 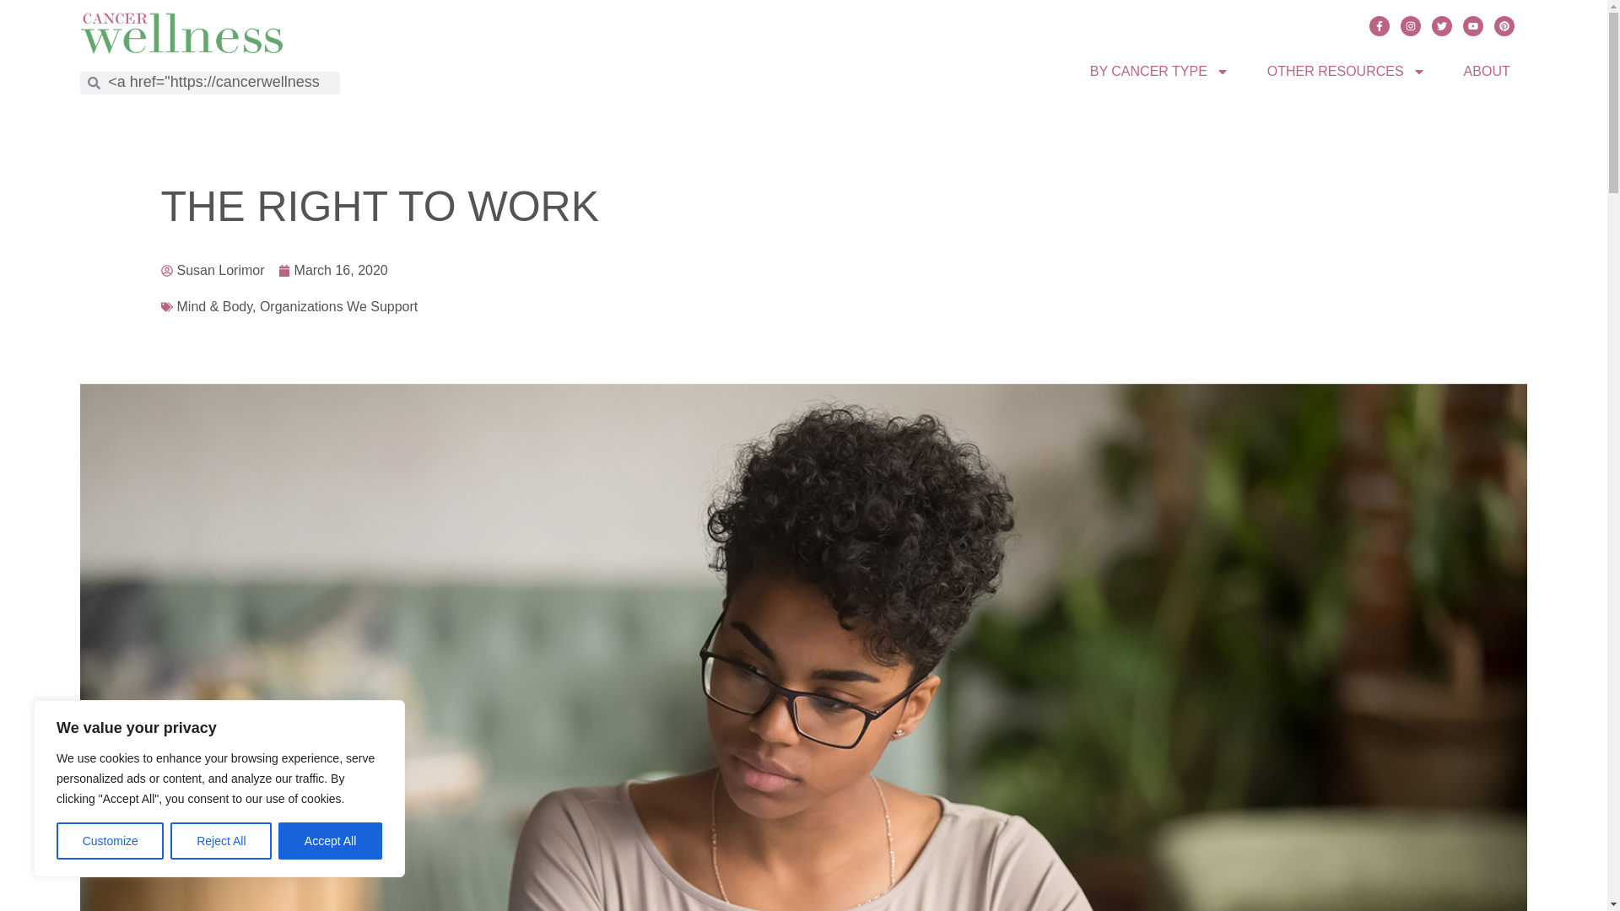 I want to click on BY CANCER TYPE, so click(x=1159, y=70).